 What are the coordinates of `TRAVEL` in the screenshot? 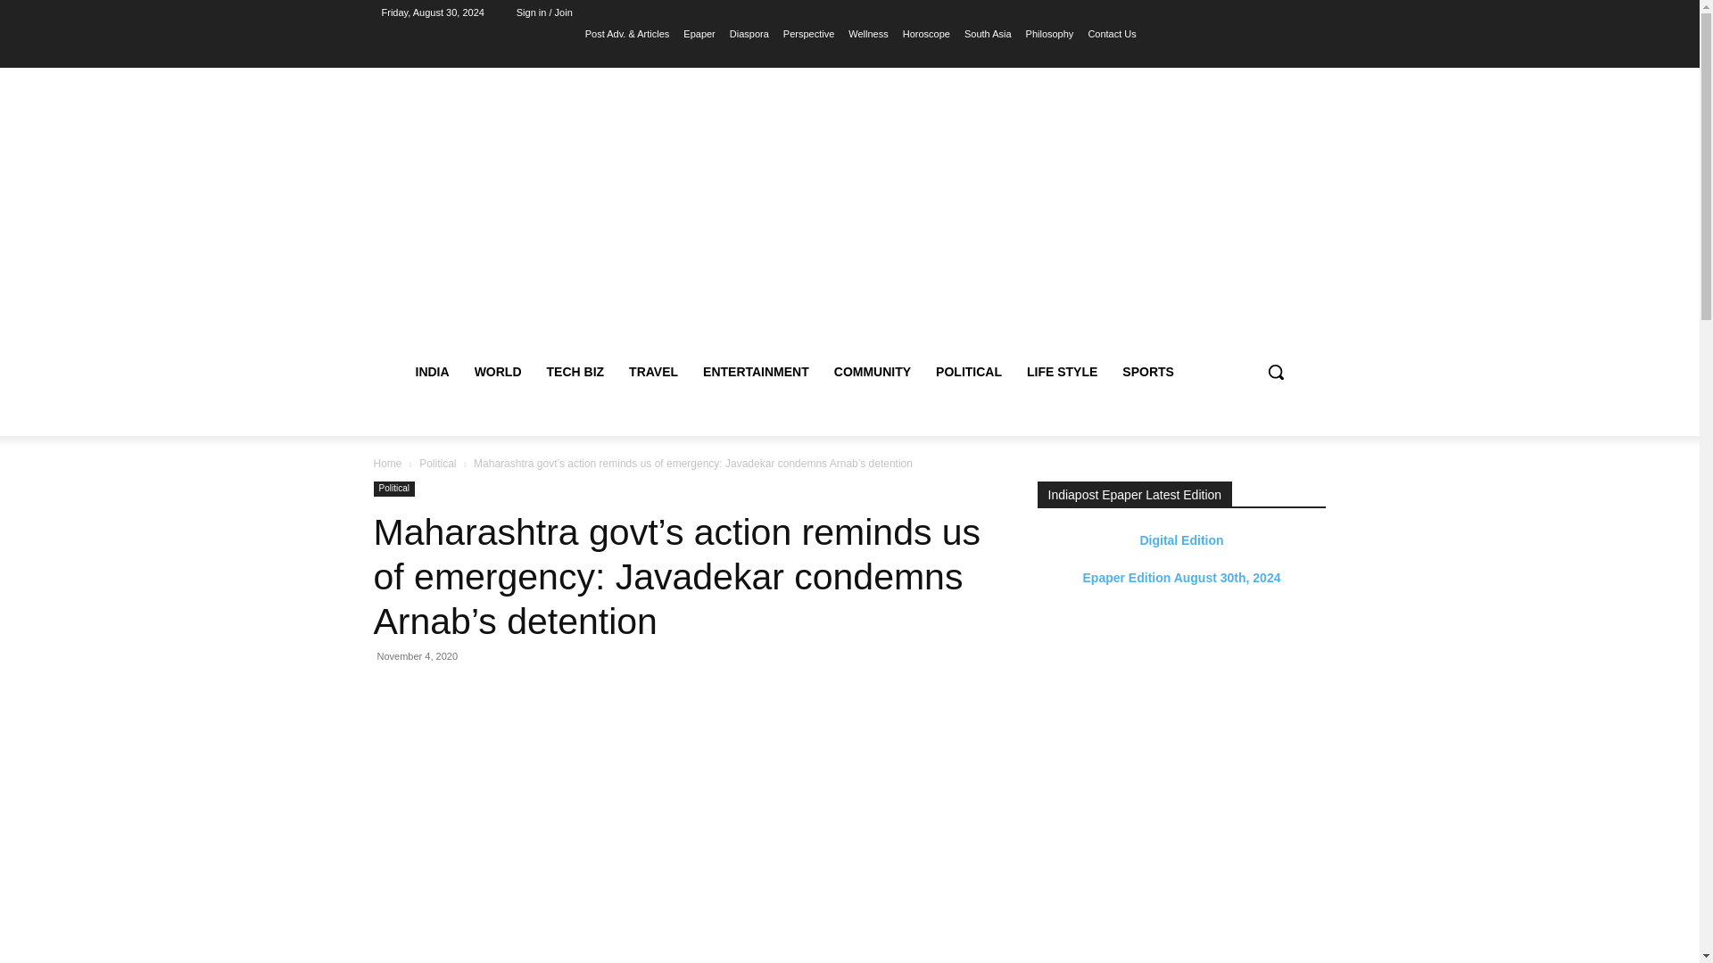 It's located at (653, 371).